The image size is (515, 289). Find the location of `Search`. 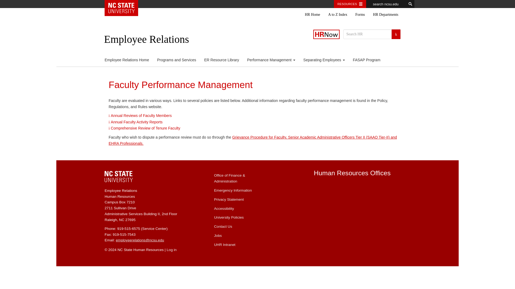

Search is located at coordinates (396, 34).